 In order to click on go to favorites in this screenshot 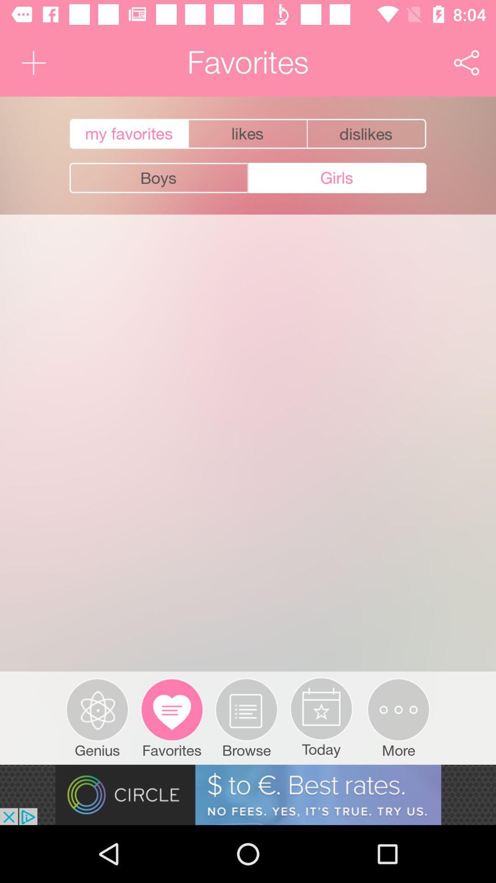, I will do `click(128, 134)`.